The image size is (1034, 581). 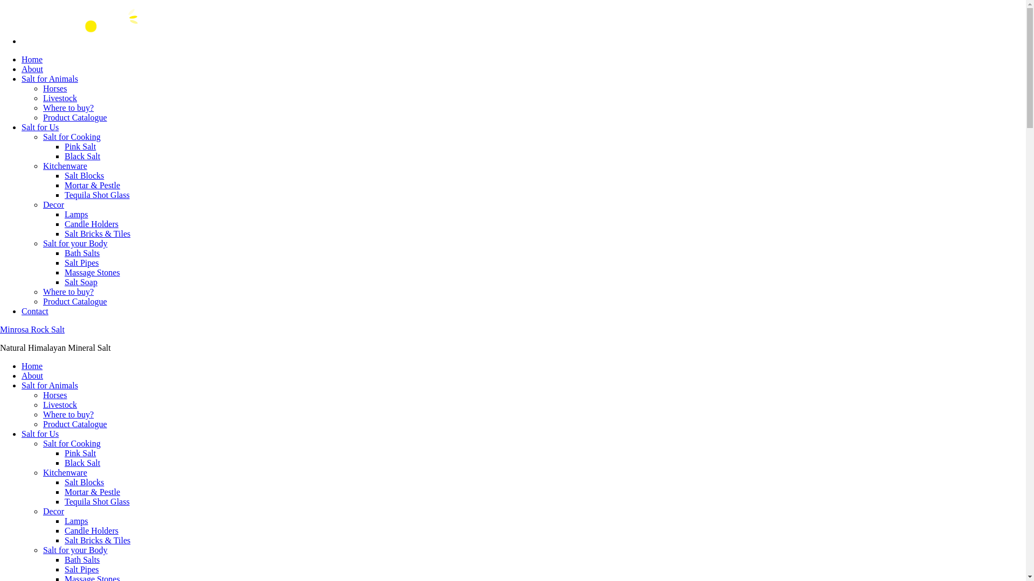 I want to click on Decor, so click(x=54, y=511).